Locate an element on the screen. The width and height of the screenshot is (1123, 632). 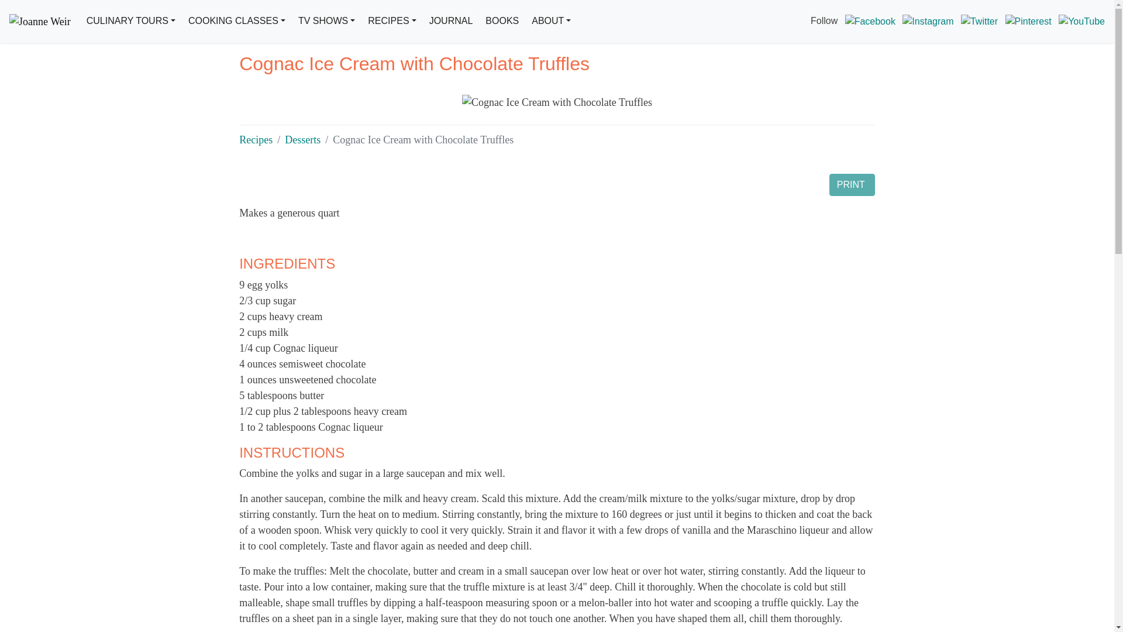
Joanne Weir is located at coordinates (40, 21).